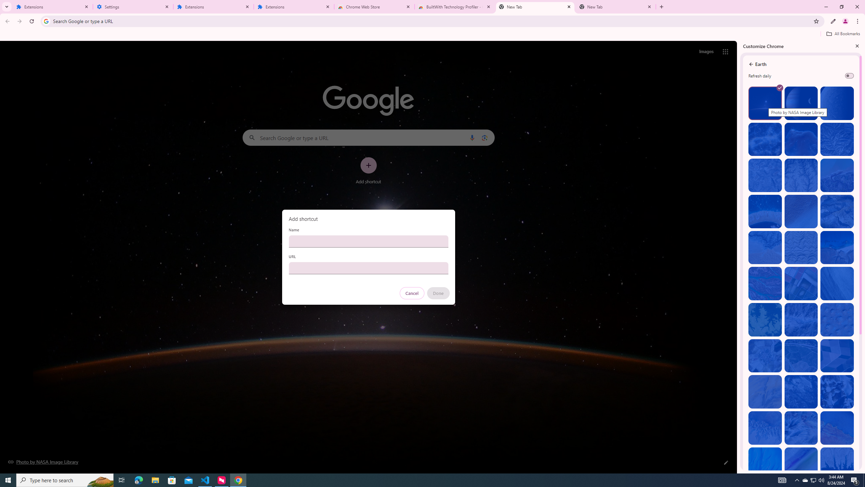 The image size is (865, 487). Describe the element at coordinates (837, 392) in the screenshot. I see `Antarctica` at that location.